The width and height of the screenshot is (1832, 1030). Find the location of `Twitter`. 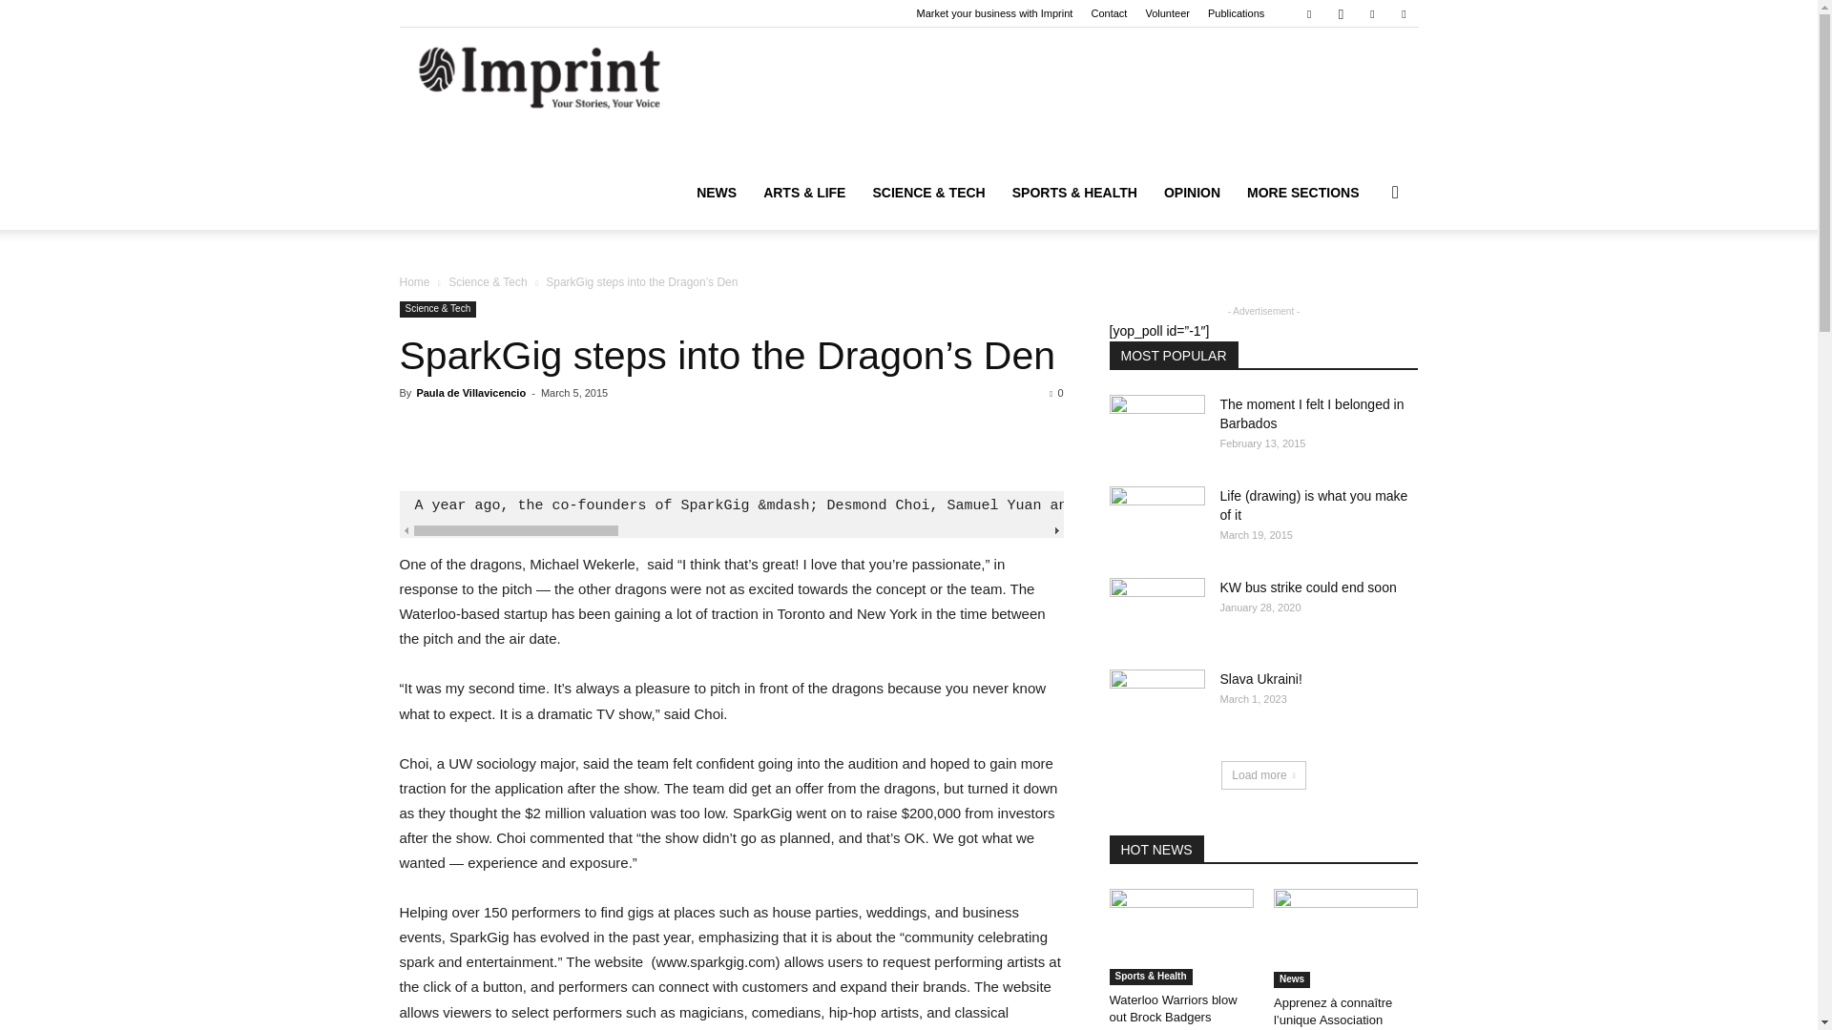

Twitter is located at coordinates (1372, 13).